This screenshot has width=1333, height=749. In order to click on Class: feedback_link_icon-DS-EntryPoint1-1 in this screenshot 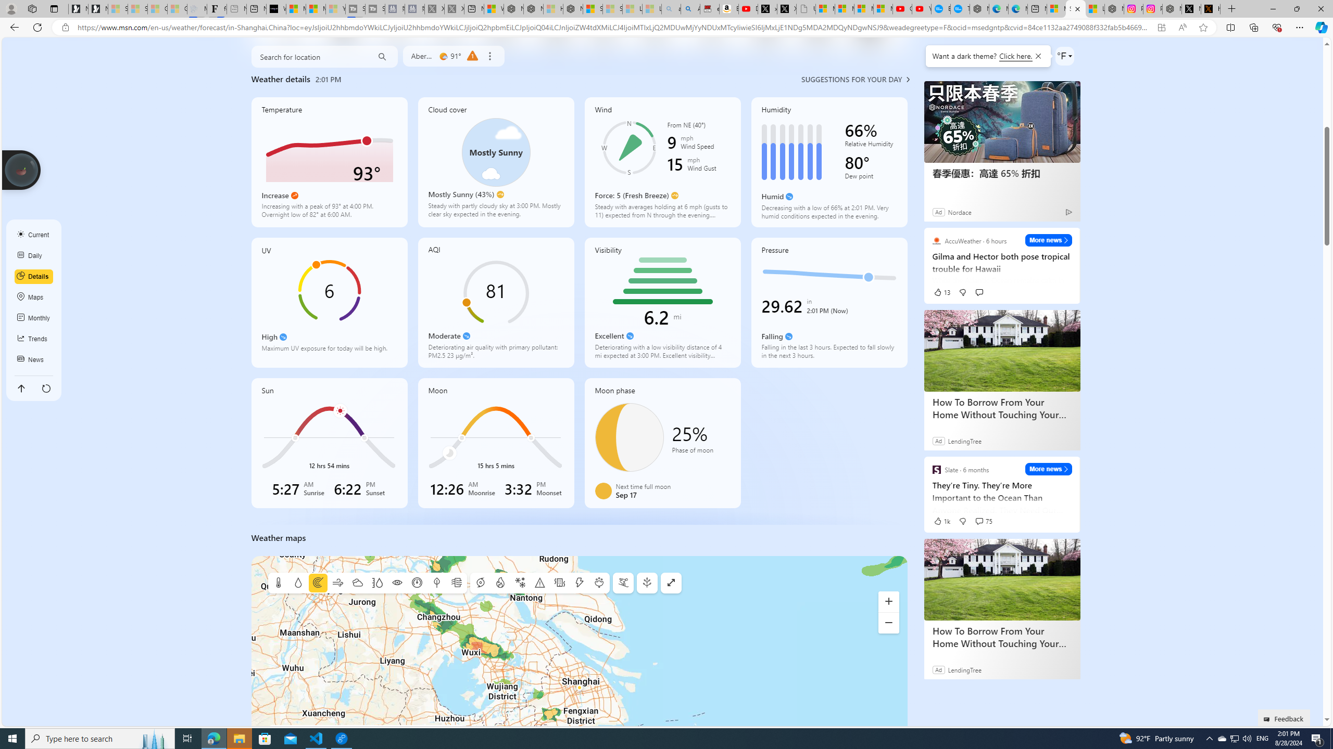, I will do `click(1268, 719)`.